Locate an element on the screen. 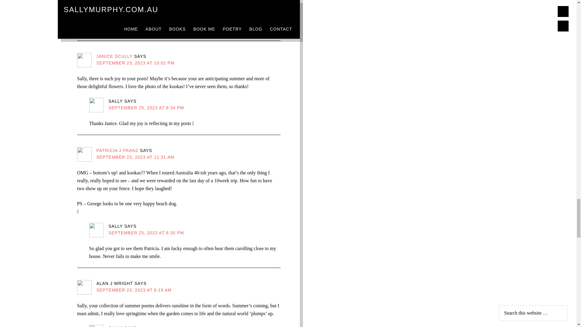  SEPTEMBER 23, 2023 AT 10:02 PM is located at coordinates (135, 63).